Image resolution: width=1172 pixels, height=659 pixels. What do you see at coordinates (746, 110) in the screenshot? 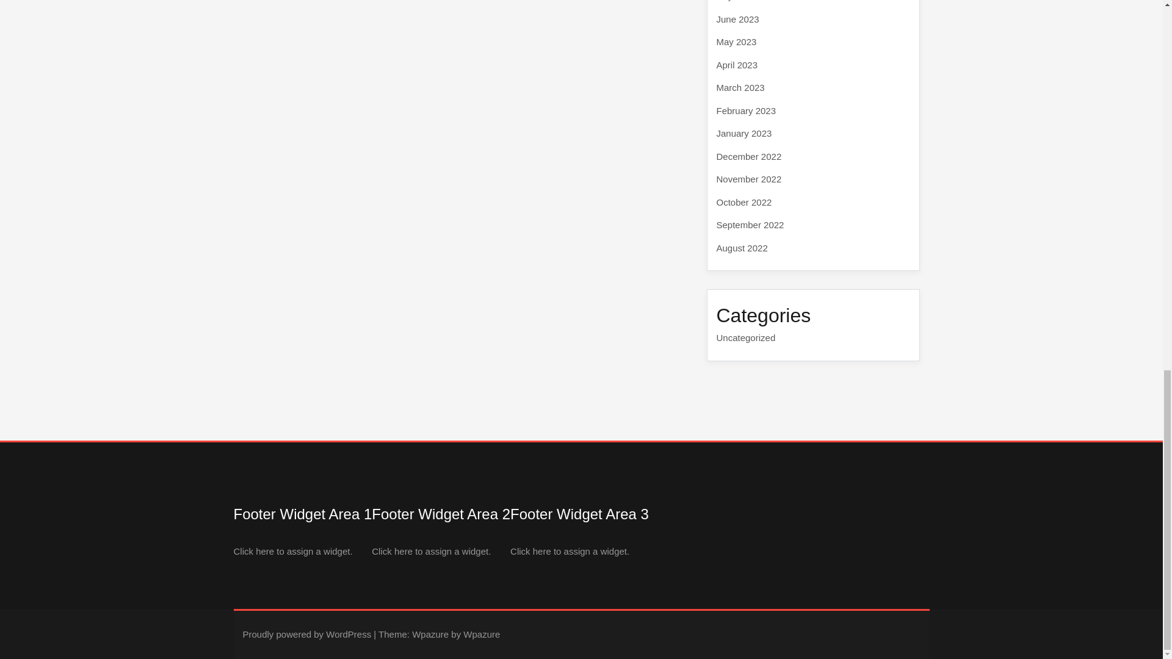
I see `February 2023` at bounding box center [746, 110].